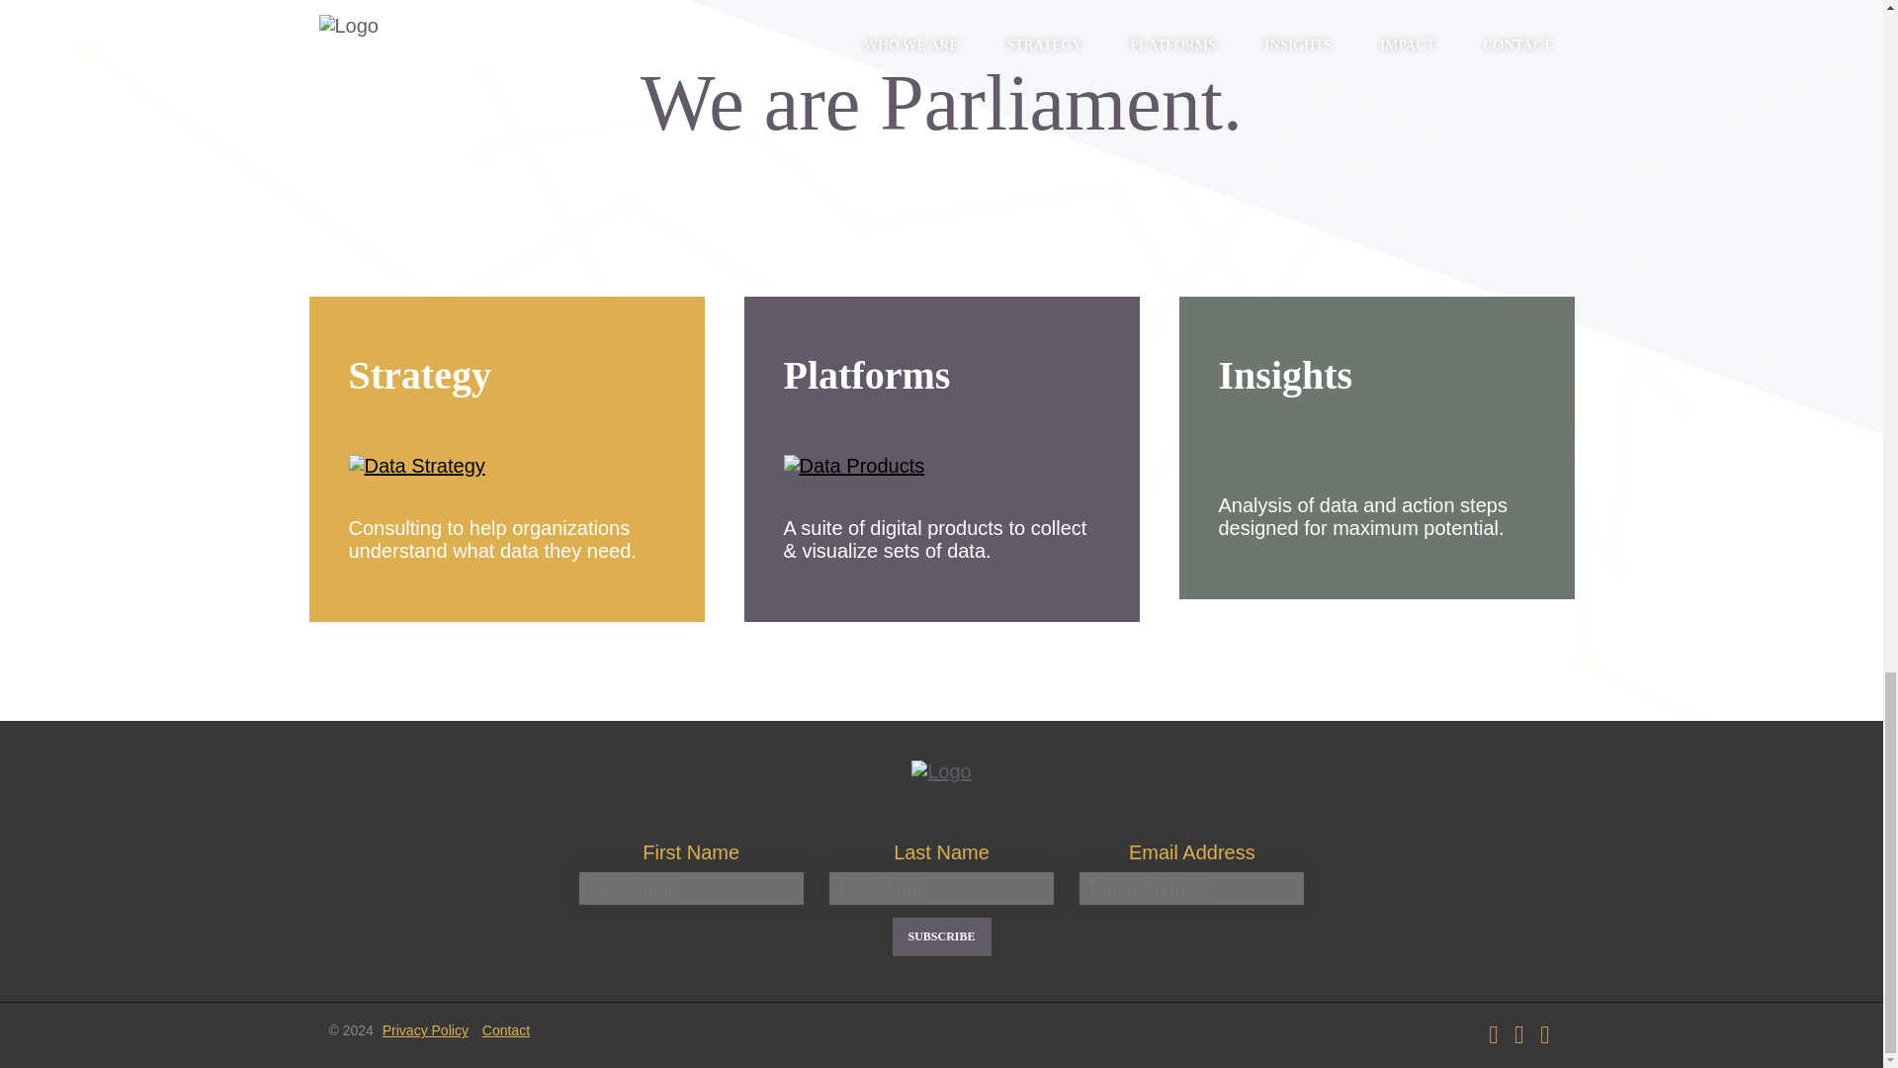 This screenshot has height=1068, width=1898. I want to click on Platforms, so click(940, 466).